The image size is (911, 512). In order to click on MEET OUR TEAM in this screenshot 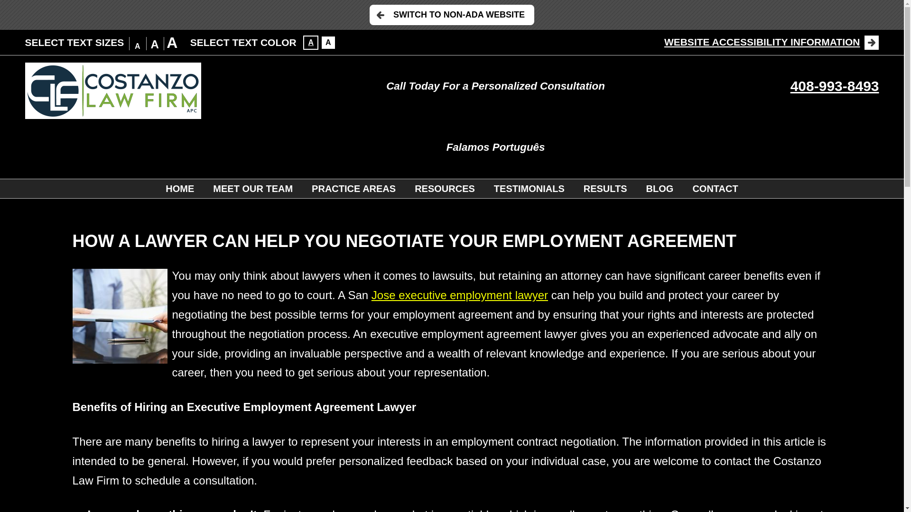, I will do `click(252, 189)`.